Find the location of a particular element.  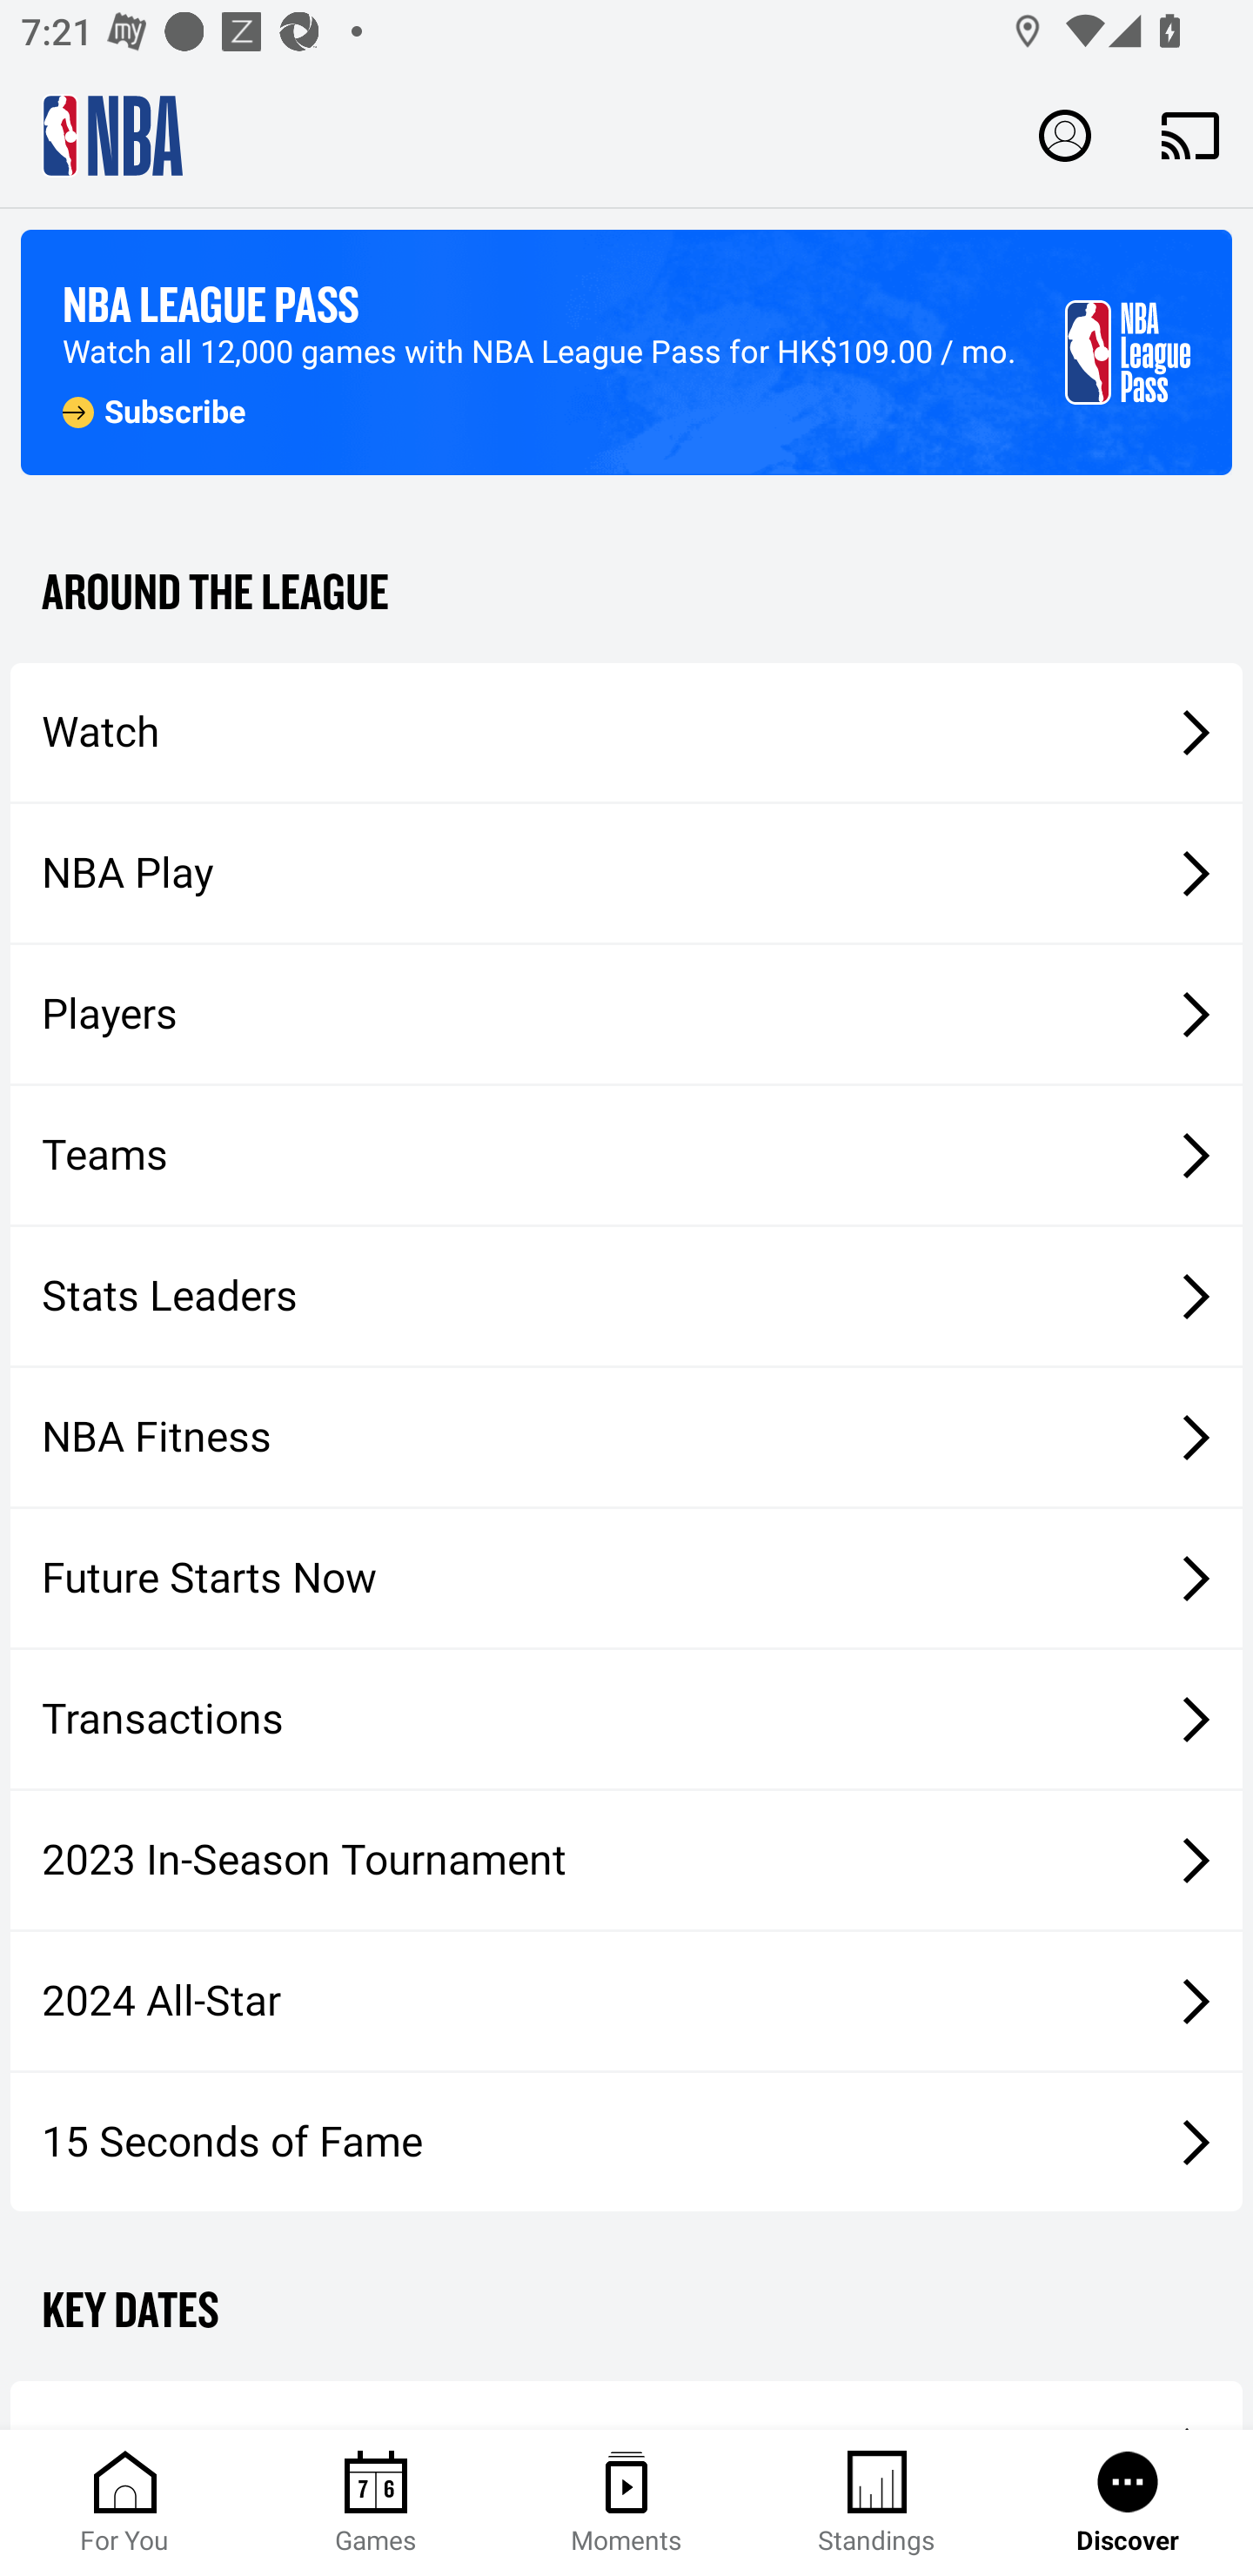

Games is located at coordinates (376, 2503).